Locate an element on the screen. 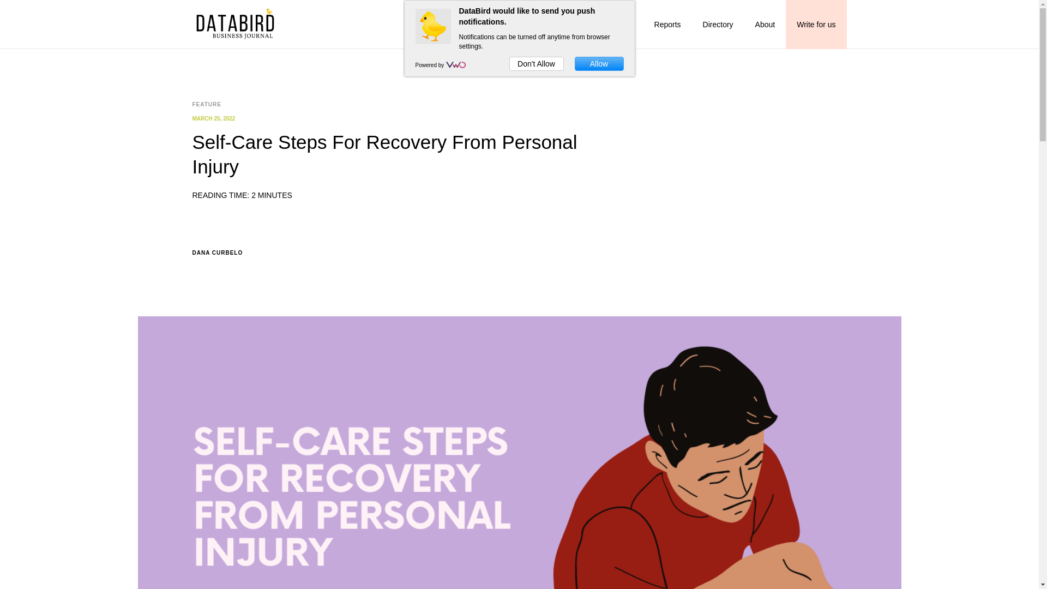 This screenshot has width=1047, height=589. Reports is located at coordinates (667, 24).